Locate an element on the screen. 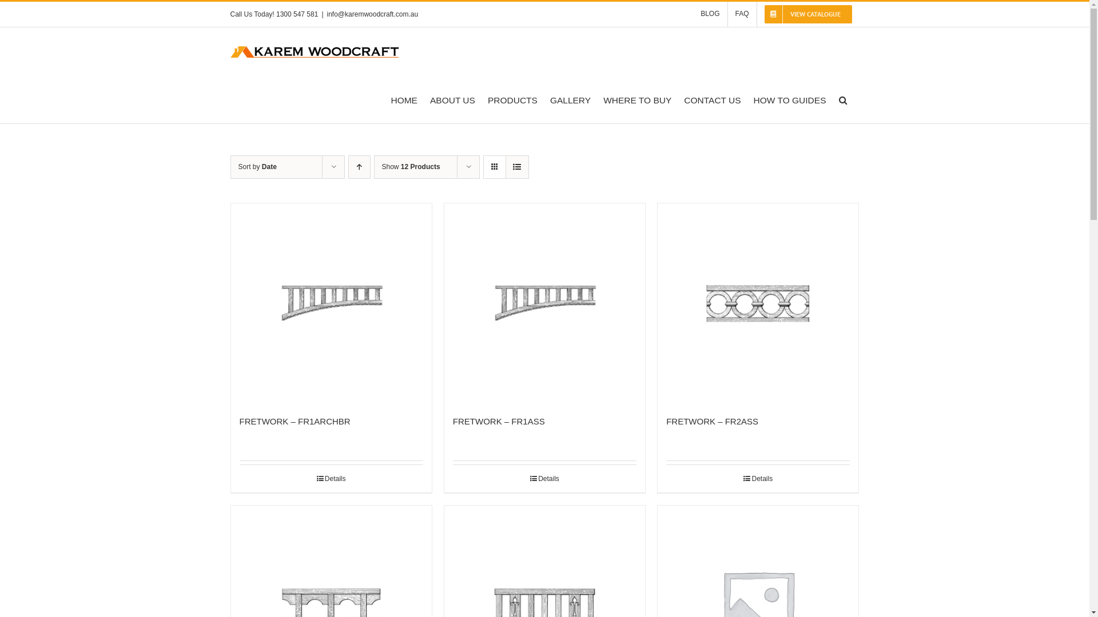 This screenshot has width=1098, height=617. Sort by Date is located at coordinates (257, 167).